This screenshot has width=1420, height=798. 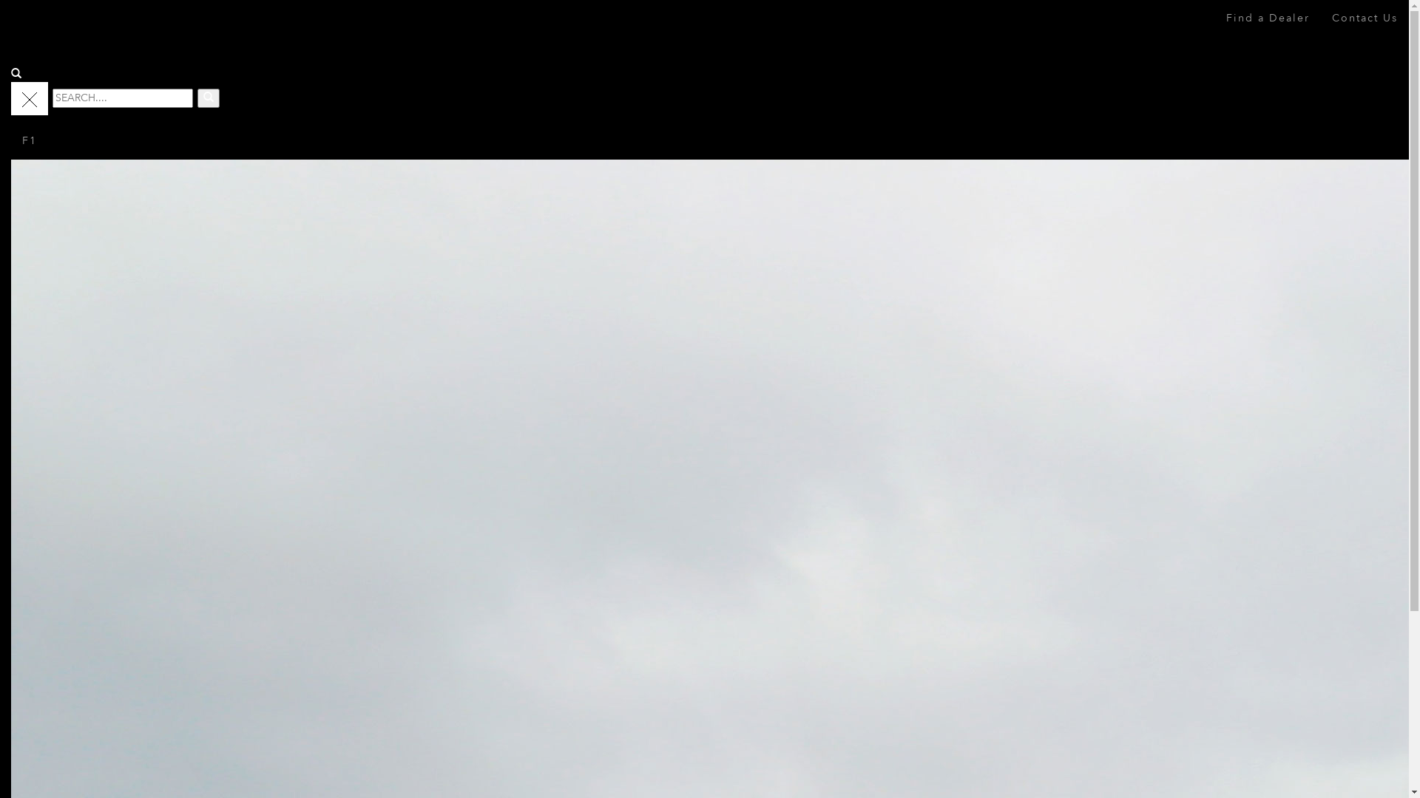 What do you see at coordinates (300, 695) in the screenshot?
I see `Contact Us` at bounding box center [300, 695].